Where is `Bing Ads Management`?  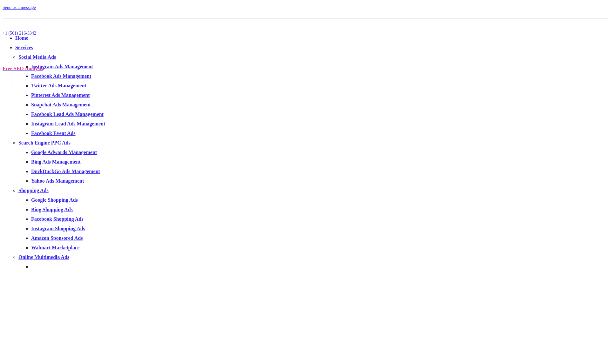
Bing Ads Management is located at coordinates (56, 162).